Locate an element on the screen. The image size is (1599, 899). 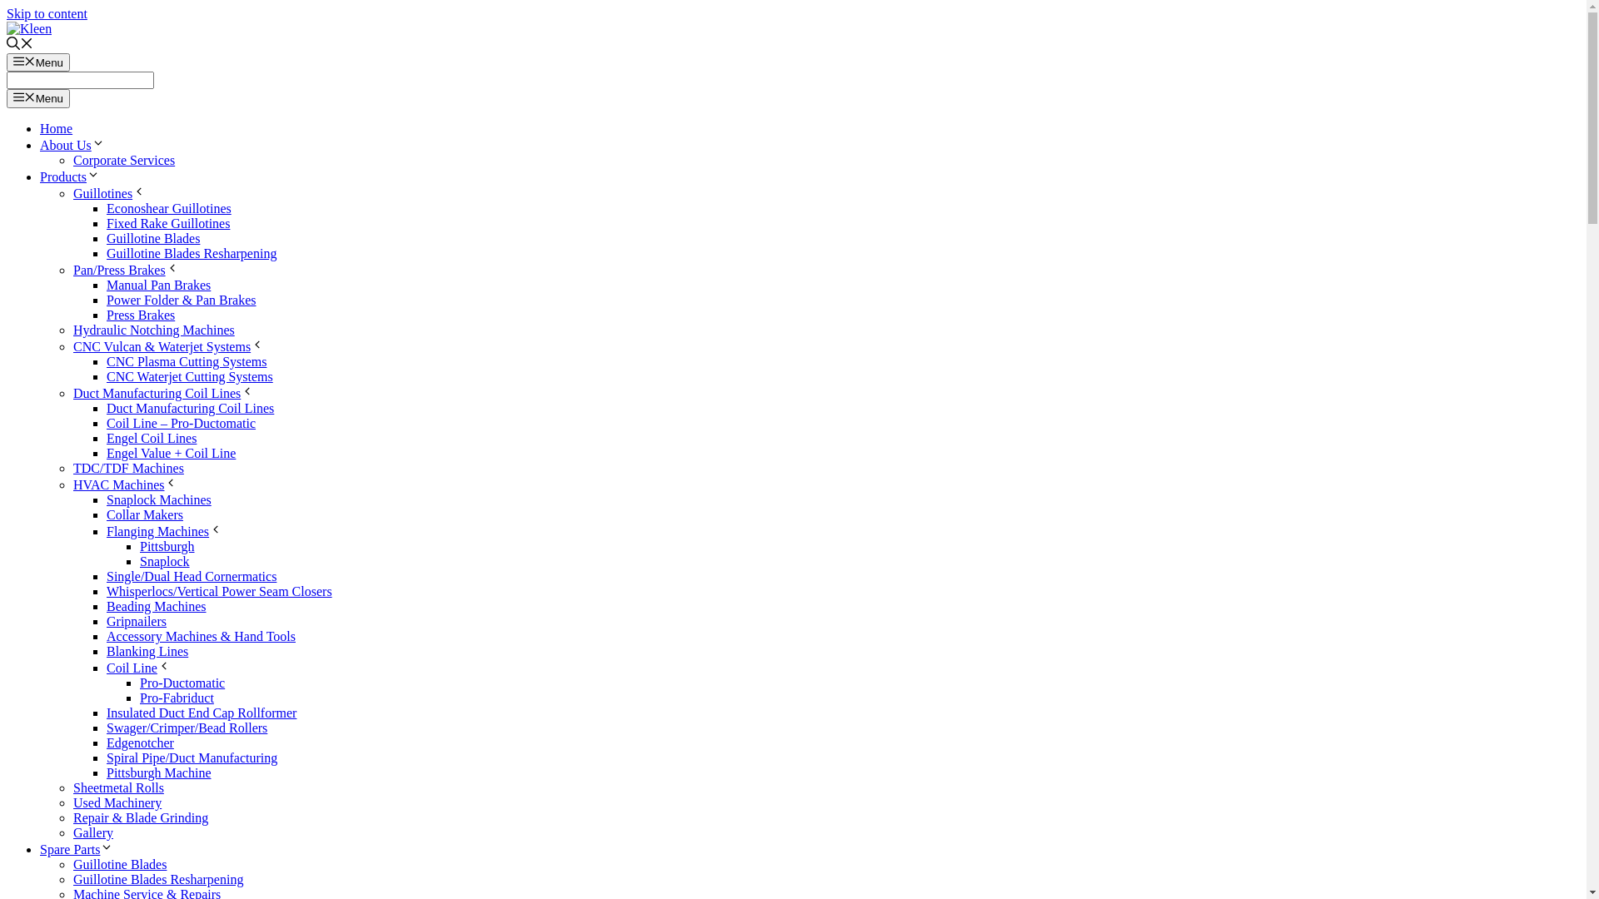
Guillotine Blades is located at coordinates (153, 238).